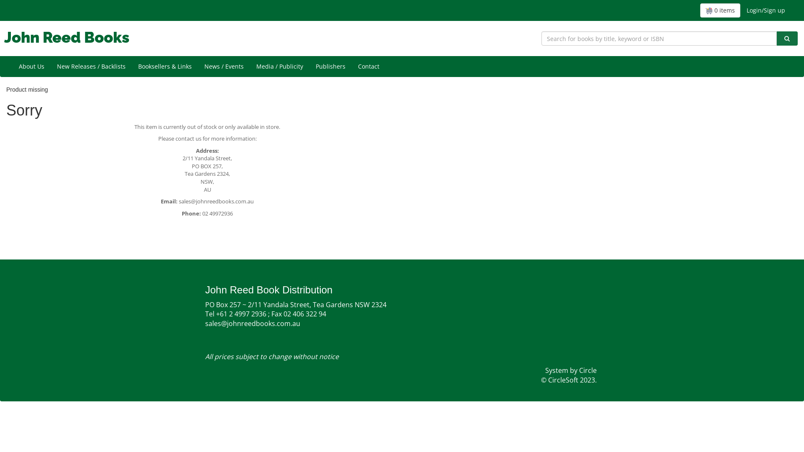 The height and width of the screenshot is (452, 804). What do you see at coordinates (67, 37) in the screenshot?
I see `John Reed Books` at bounding box center [67, 37].